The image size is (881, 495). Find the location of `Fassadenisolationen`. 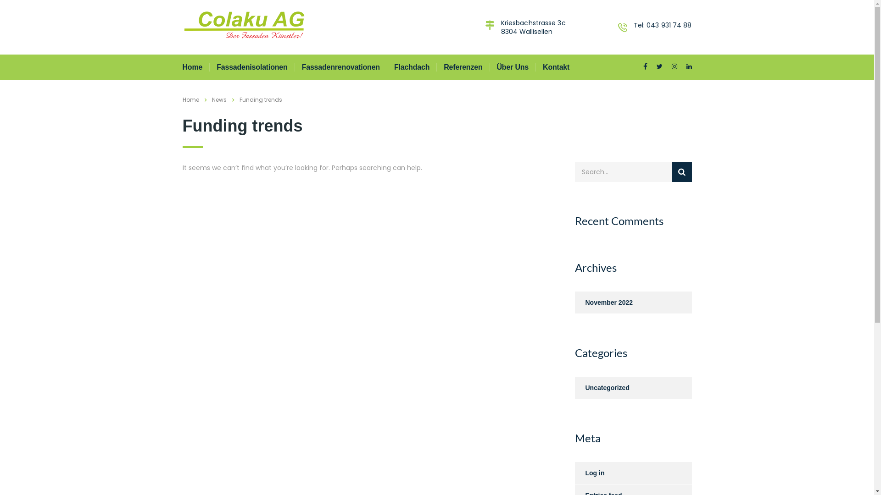

Fassadenisolationen is located at coordinates (251, 67).